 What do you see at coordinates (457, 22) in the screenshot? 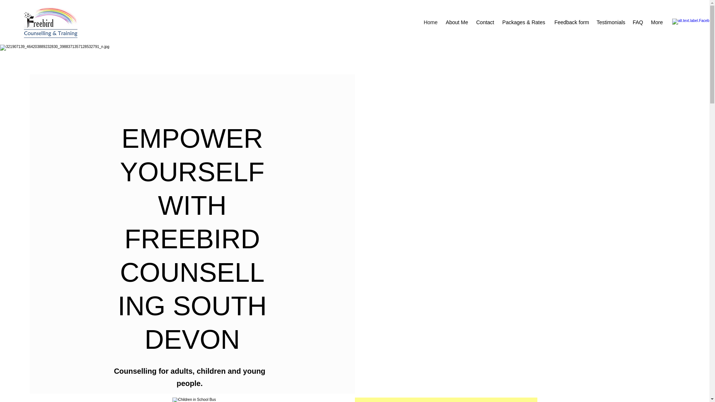
I see `About Me` at bounding box center [457, 22].